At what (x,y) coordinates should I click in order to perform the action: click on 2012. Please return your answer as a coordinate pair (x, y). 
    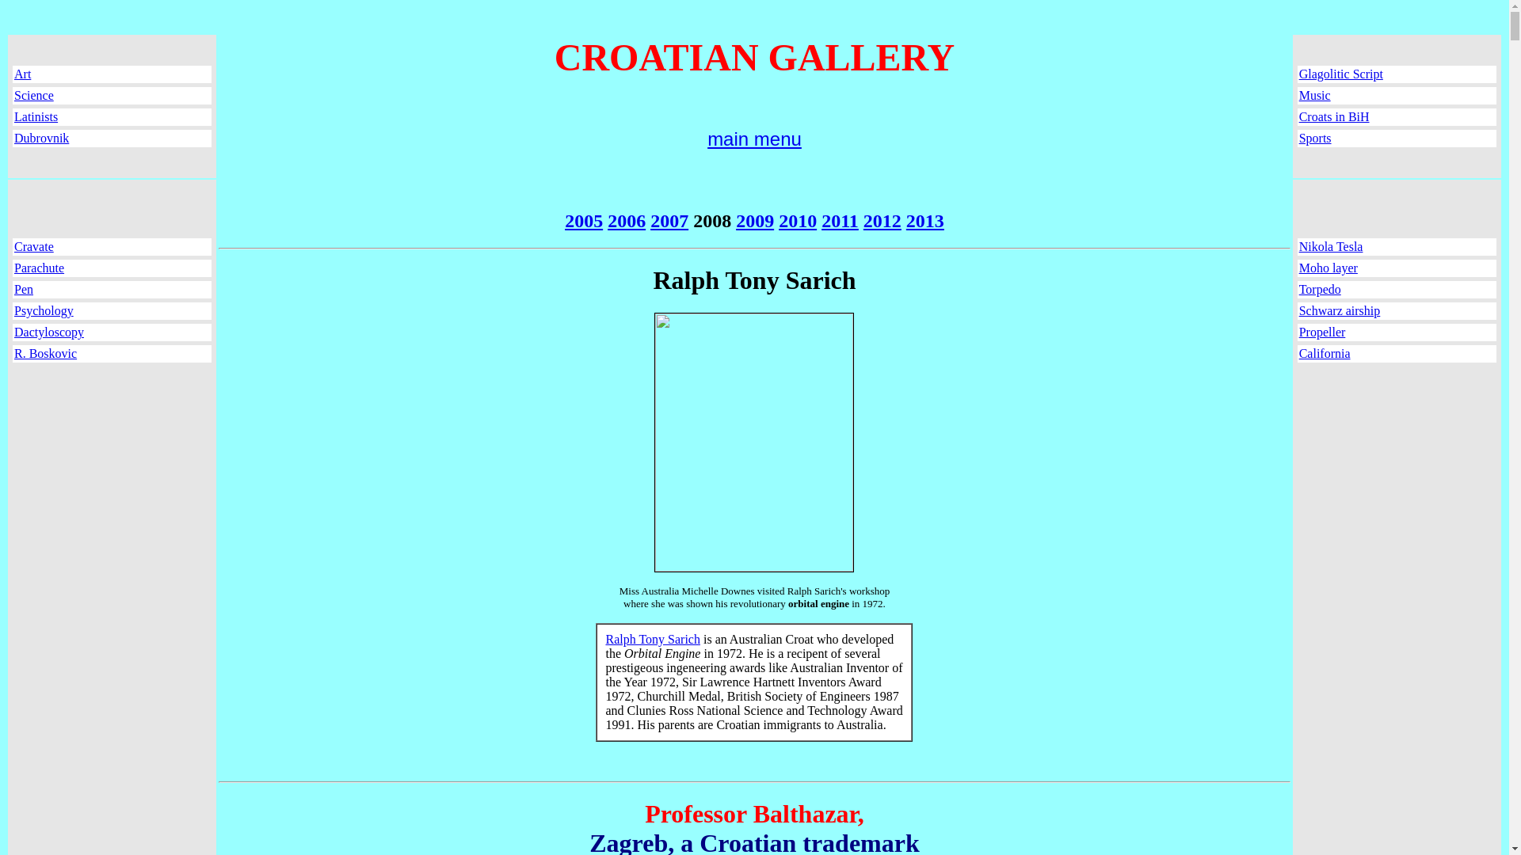
    Looking at the image, I should click on (882, 220).